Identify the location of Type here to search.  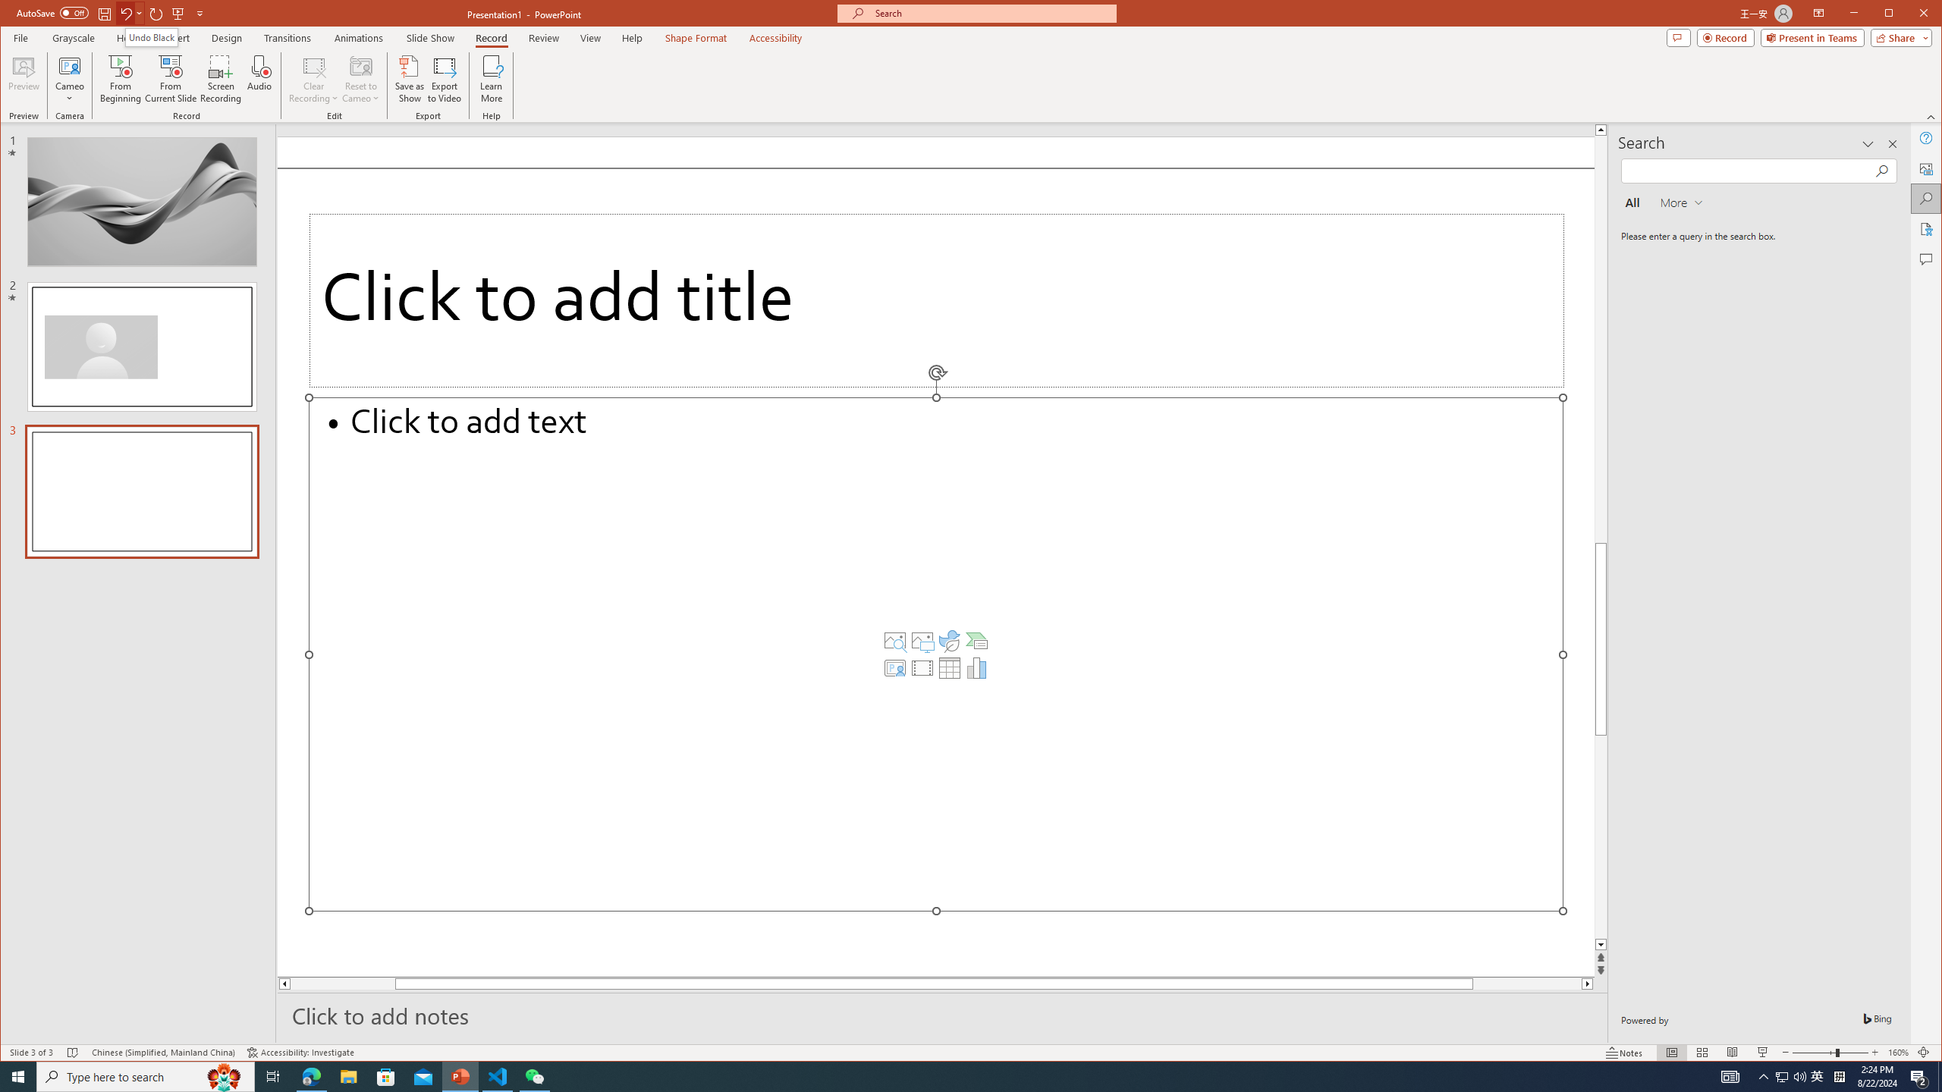
(146, 1077).